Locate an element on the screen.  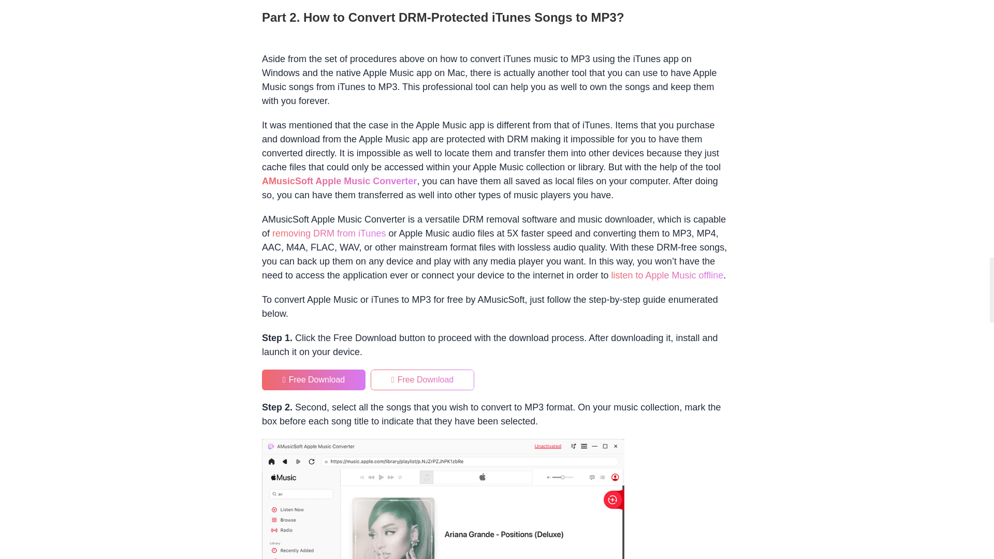
AMusicSoft Apple Music Converter is located at coordinates (339, 181).